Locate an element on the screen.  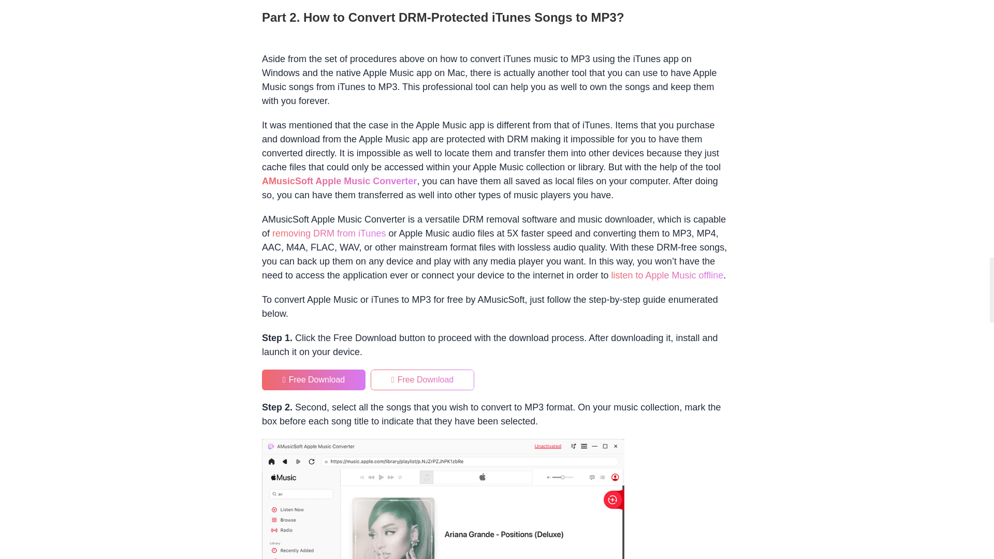
AMusicSoft Apple Music Converter is located at coordinates (339, 181).